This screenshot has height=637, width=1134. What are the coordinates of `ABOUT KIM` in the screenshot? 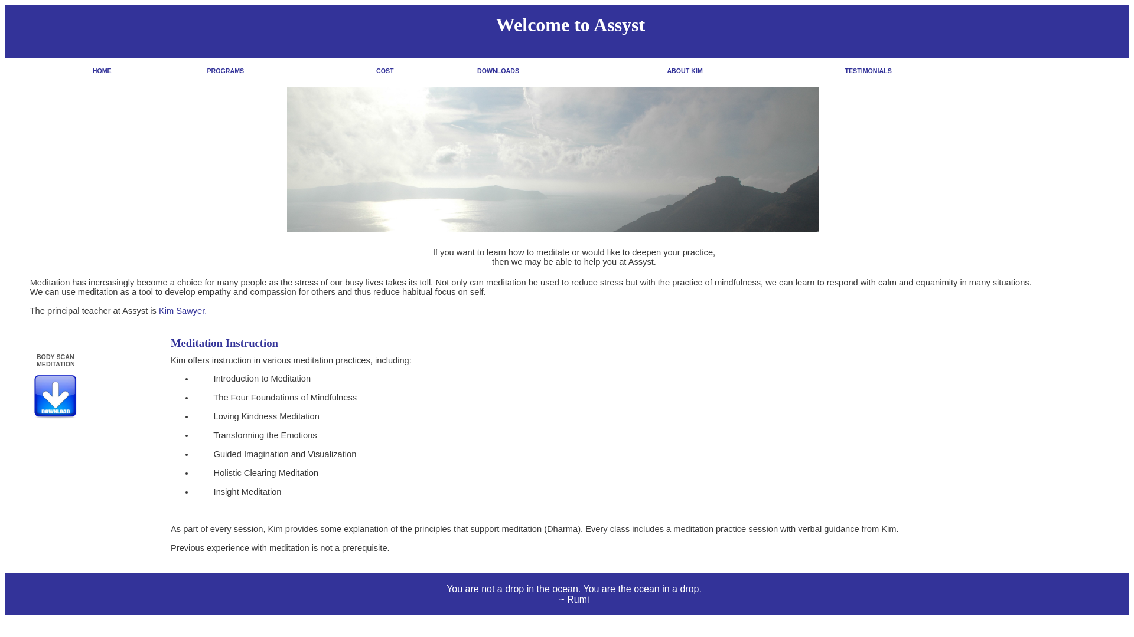 It's located at (685, 71).